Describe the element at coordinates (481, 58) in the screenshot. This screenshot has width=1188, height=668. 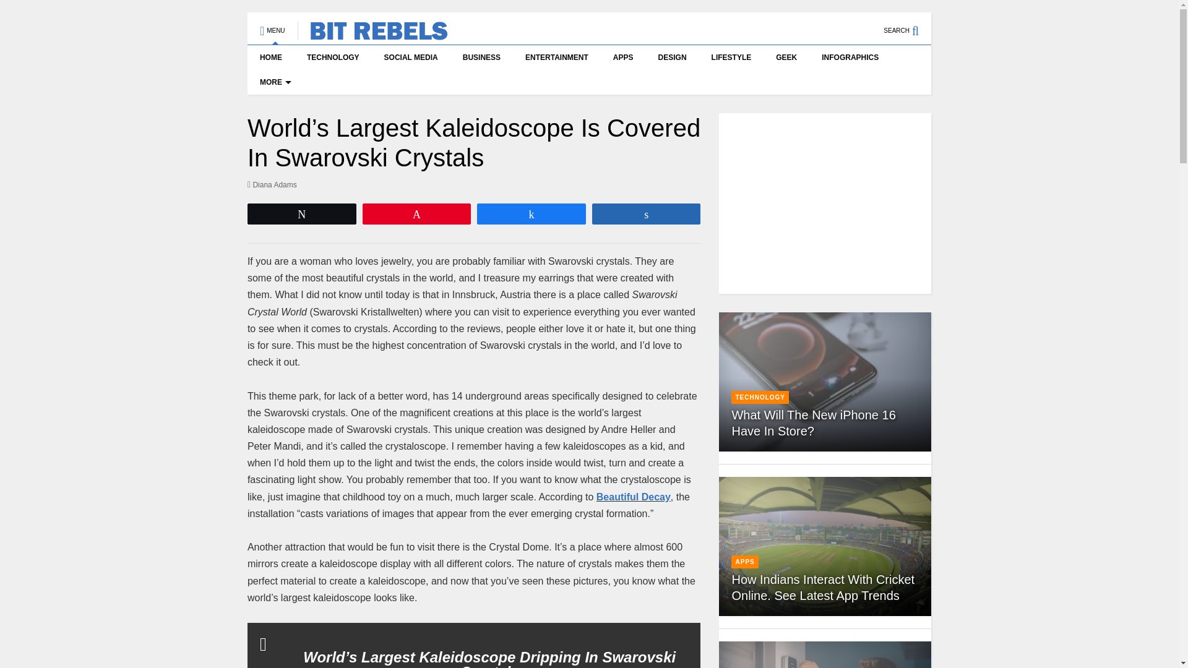
I see `BUSINESS` at that location.